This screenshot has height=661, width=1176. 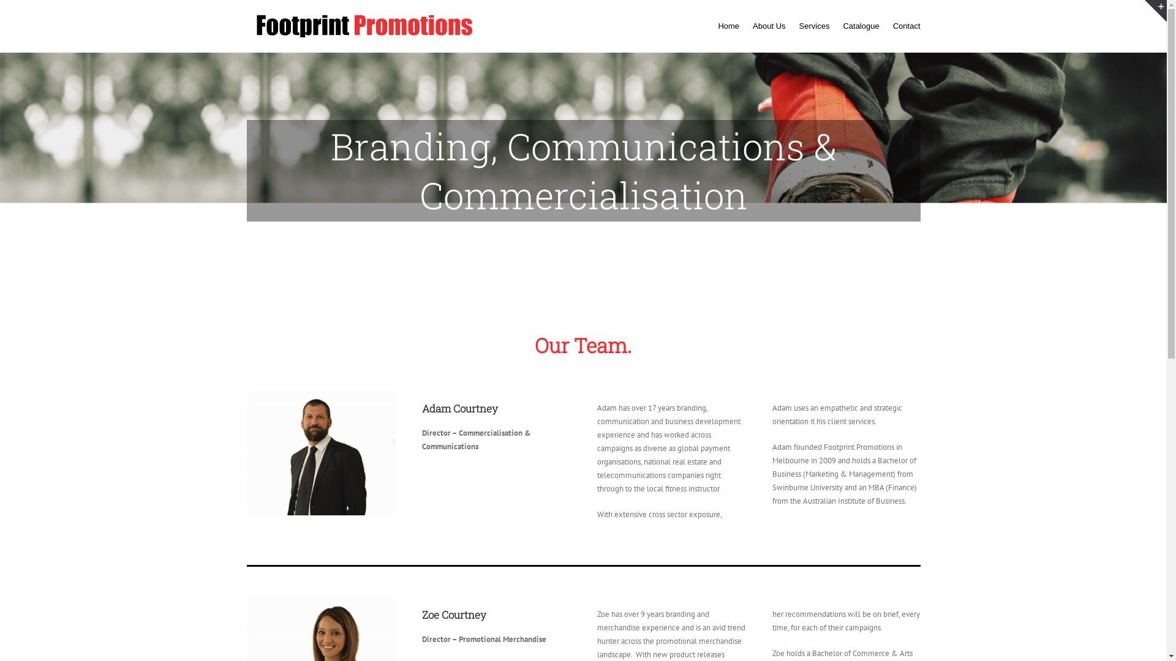 I want to click on MasterPromoAd, so click(x=320, y=453).